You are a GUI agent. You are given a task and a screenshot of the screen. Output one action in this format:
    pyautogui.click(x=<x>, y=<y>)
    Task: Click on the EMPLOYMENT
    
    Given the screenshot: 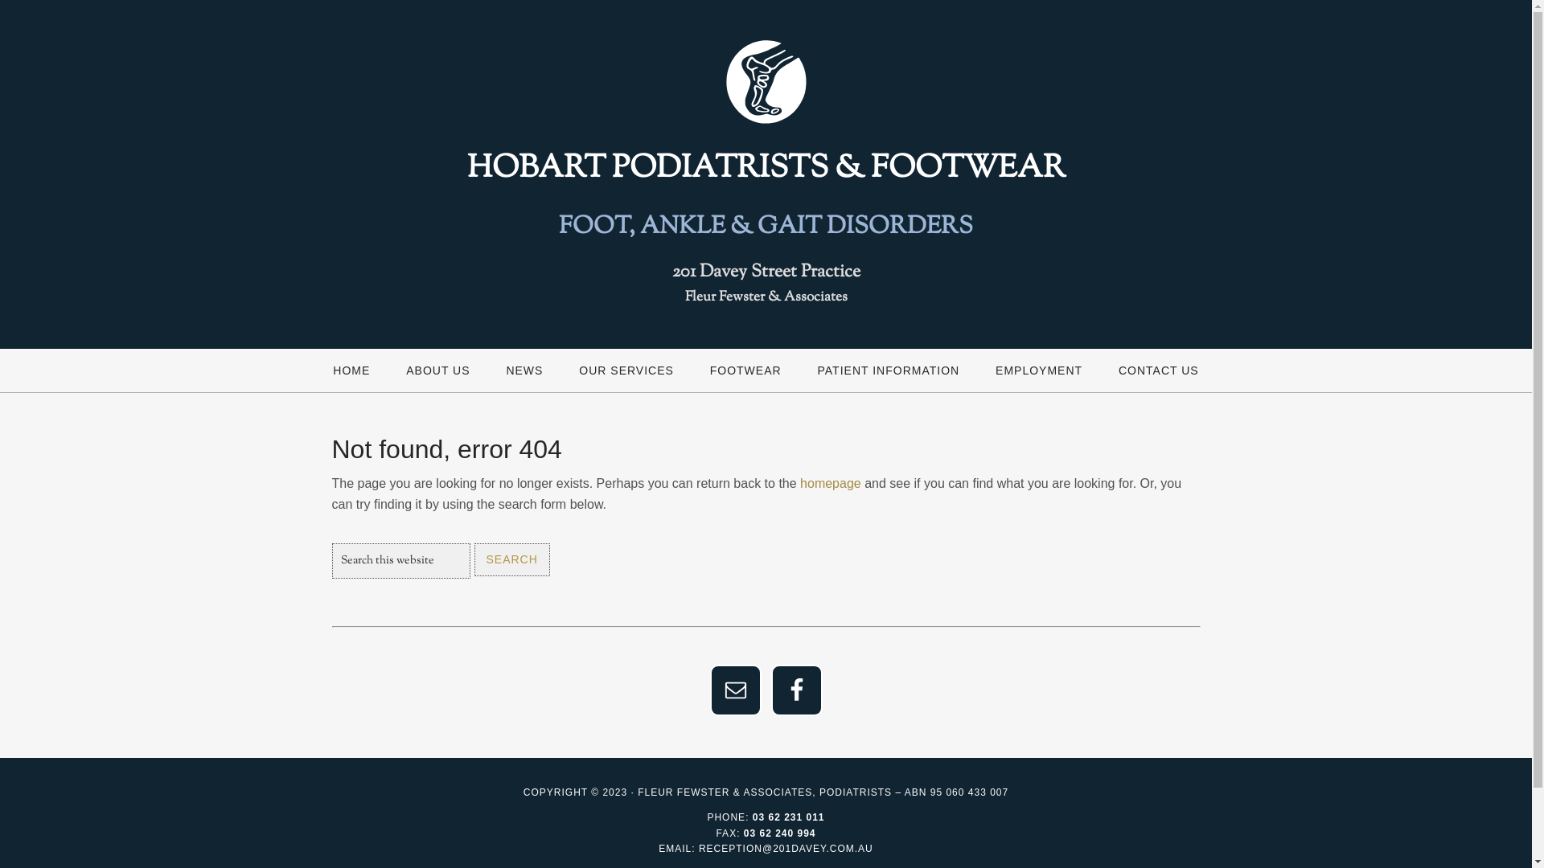 What is the action you would take?
    pyautogui.click(x=1039, y=371)
    